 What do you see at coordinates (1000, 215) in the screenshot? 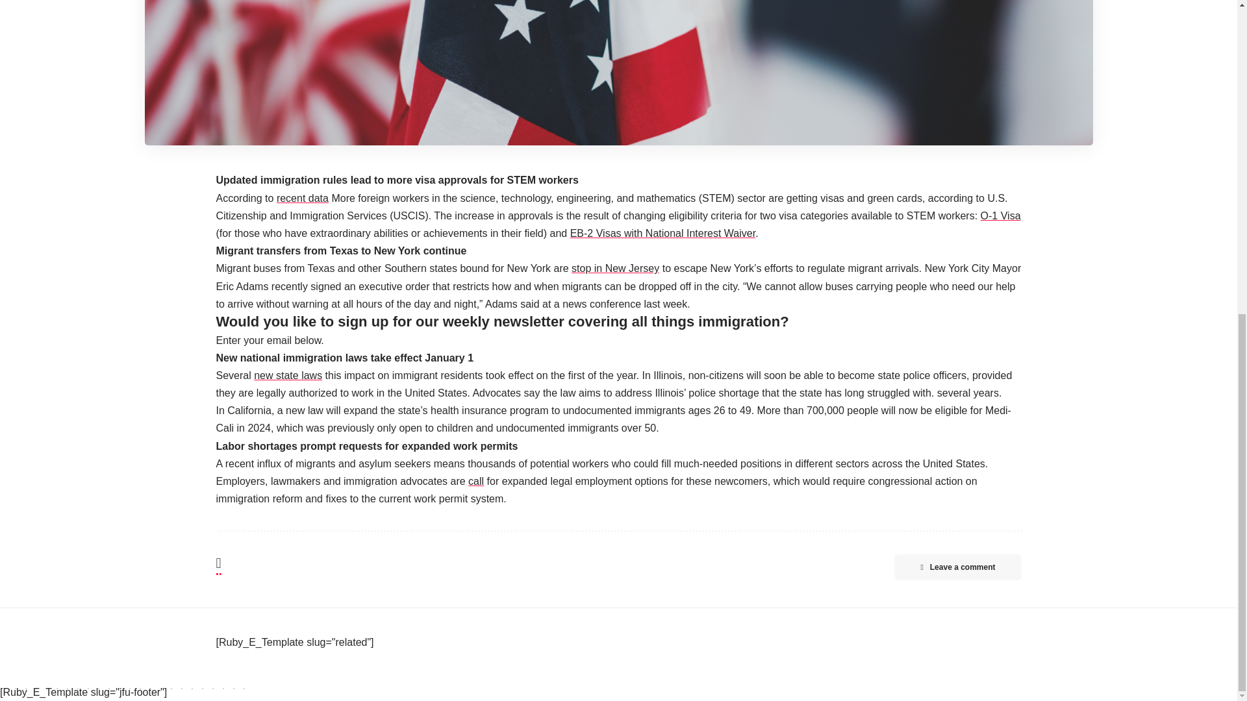
I see `O-1 Visa` at bounding box center [1000, 215].